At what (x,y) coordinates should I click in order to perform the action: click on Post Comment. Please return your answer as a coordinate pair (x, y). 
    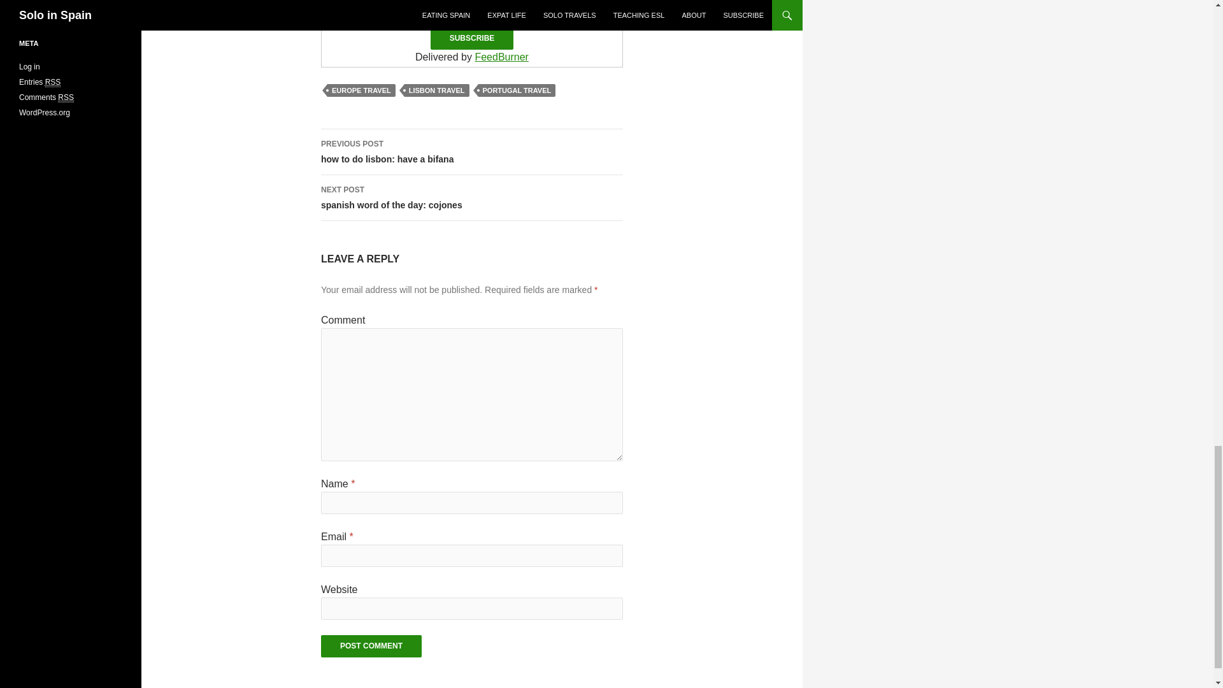
    Looking at the image, I should click on (54, 83).